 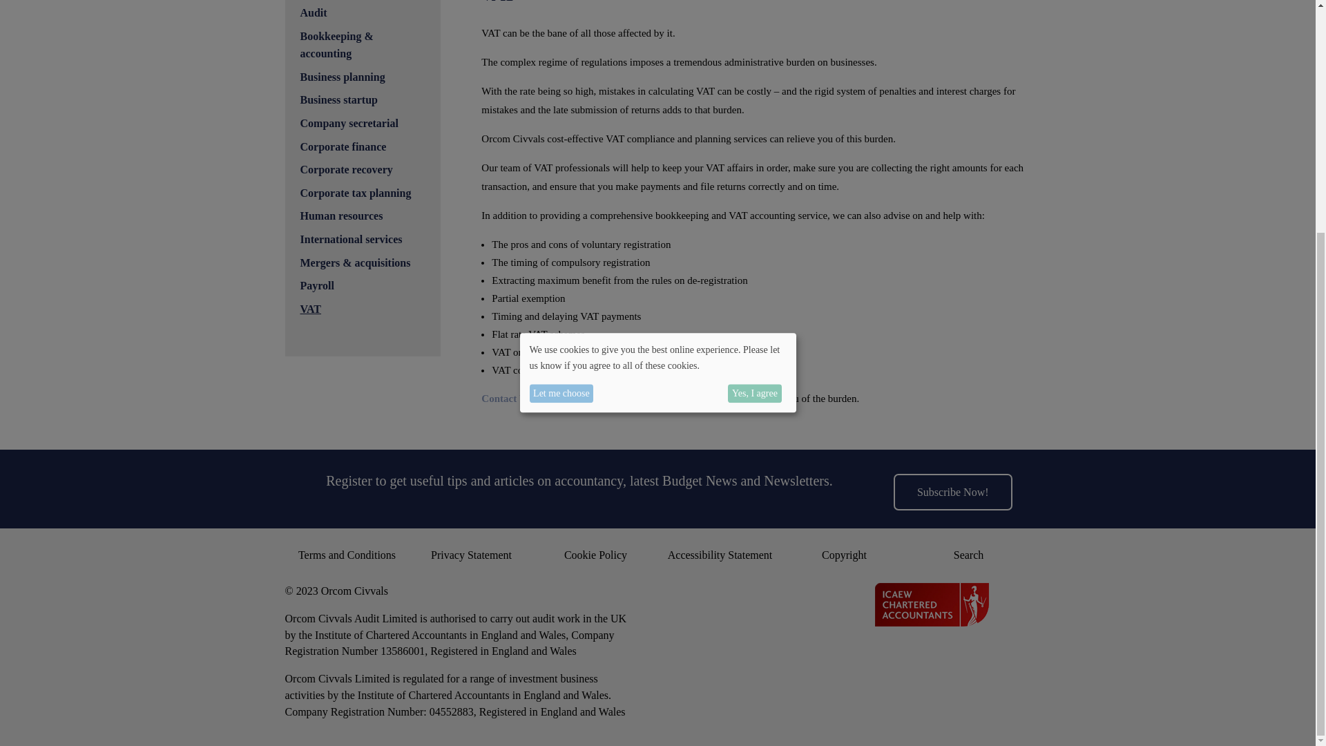 I want to click on Corporate recovery, so click(x=345, y=169).